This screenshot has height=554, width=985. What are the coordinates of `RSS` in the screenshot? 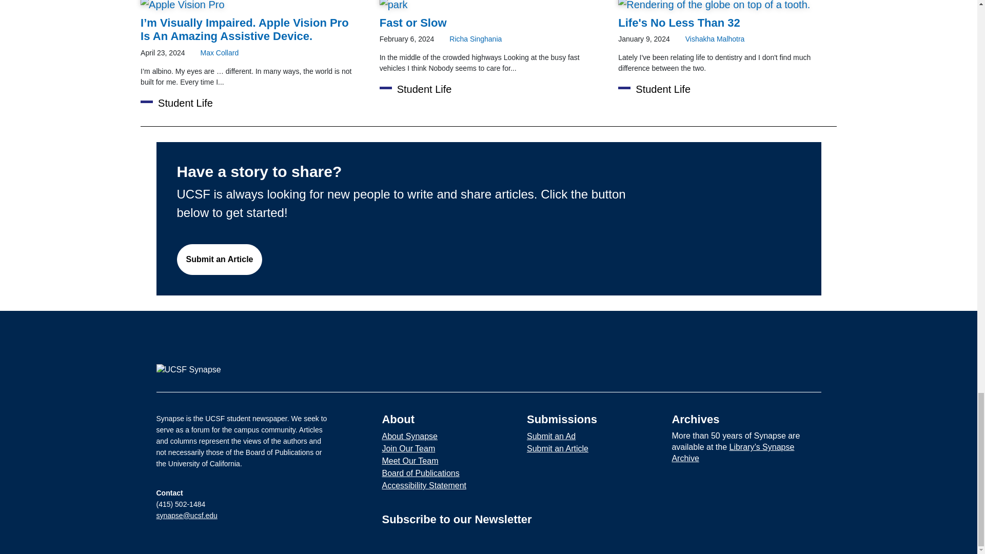 It's located at (810, 370).